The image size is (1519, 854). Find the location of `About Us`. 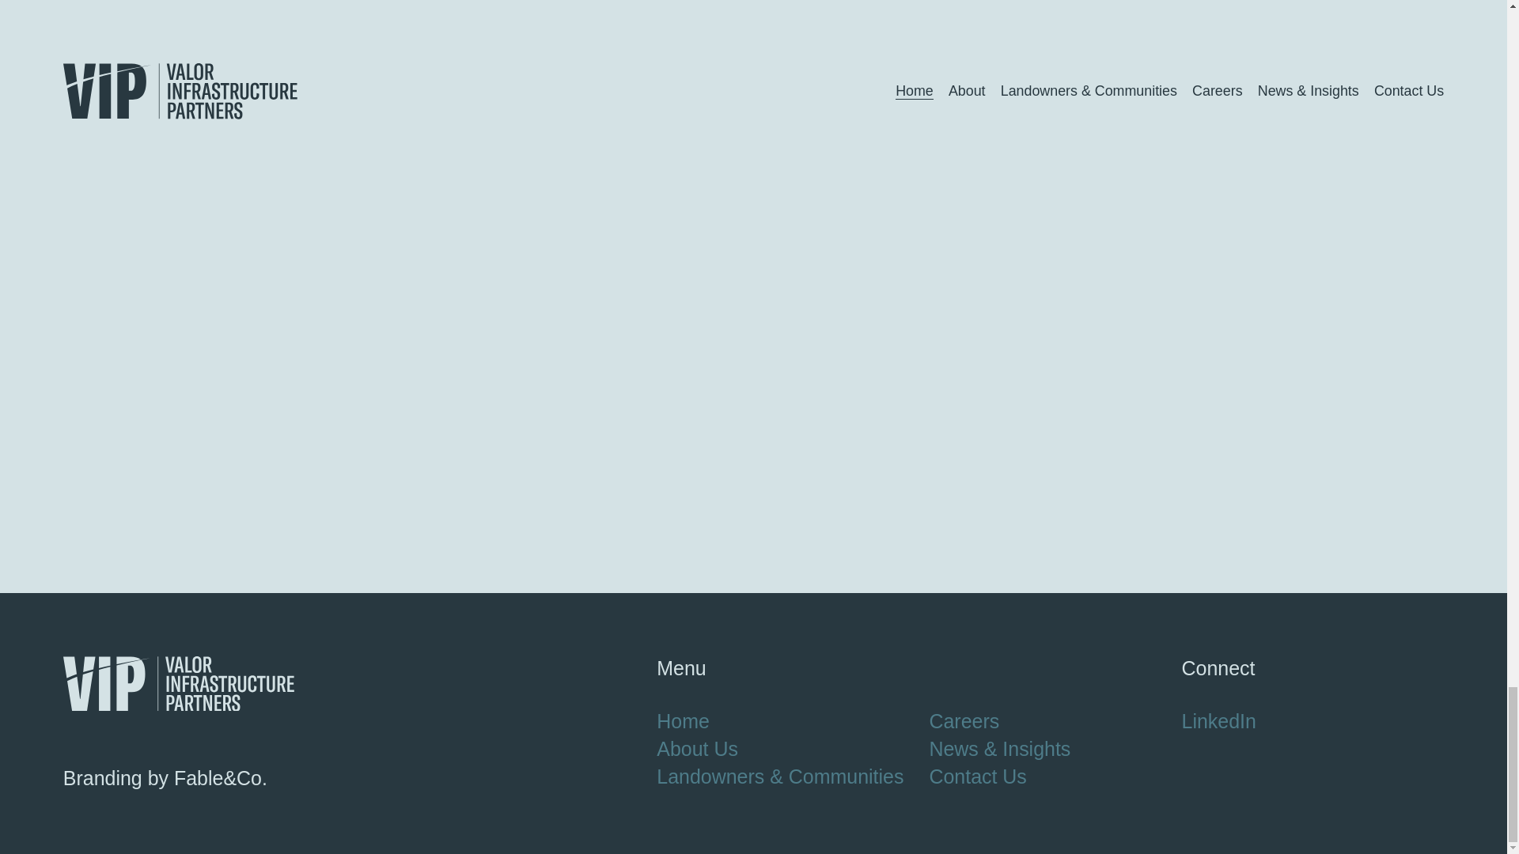

About Us is located at coordinates (697, 750).